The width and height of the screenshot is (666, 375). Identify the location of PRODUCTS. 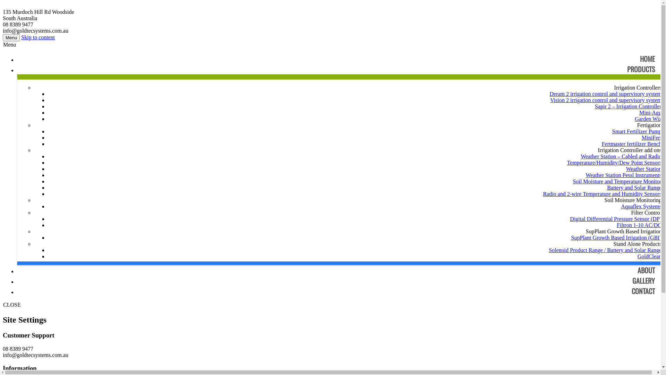
(641, 69).